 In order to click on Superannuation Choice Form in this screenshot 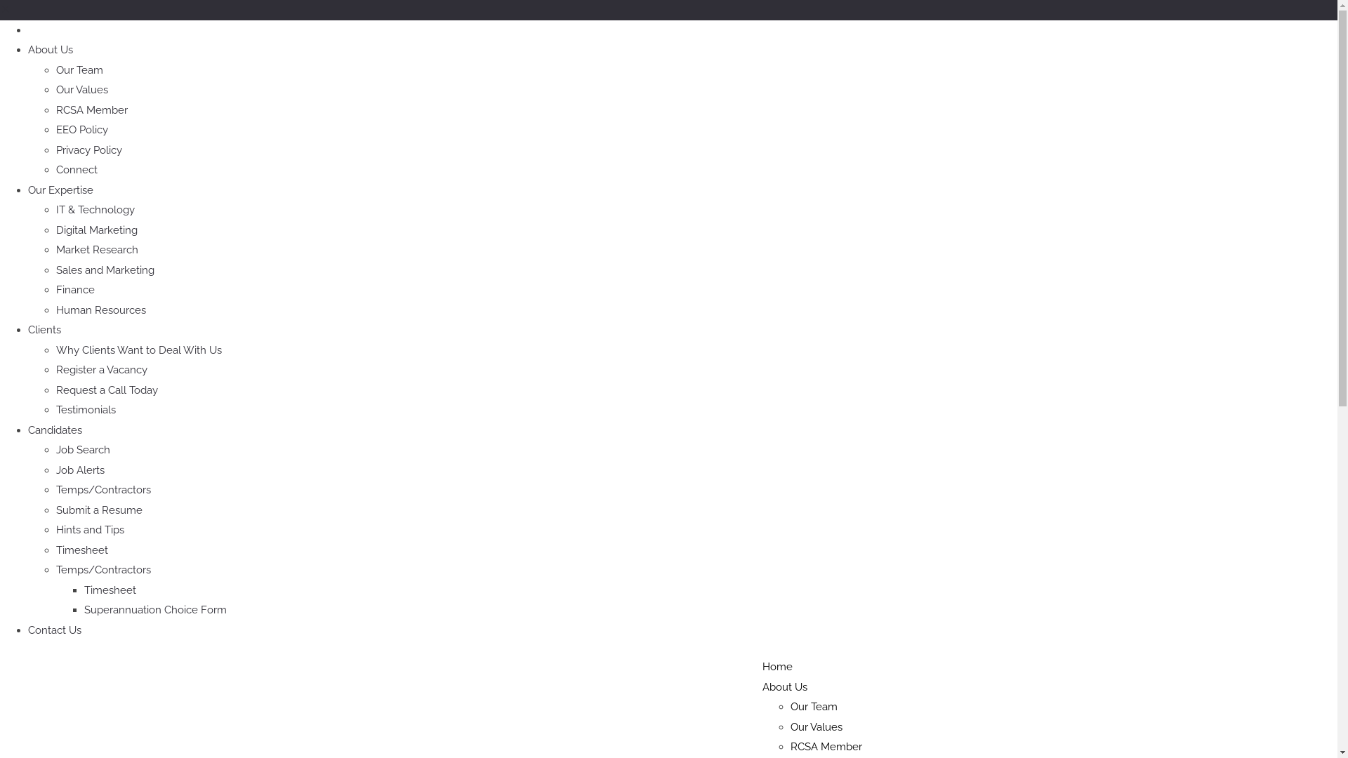, I will do `click(156, 610)`.